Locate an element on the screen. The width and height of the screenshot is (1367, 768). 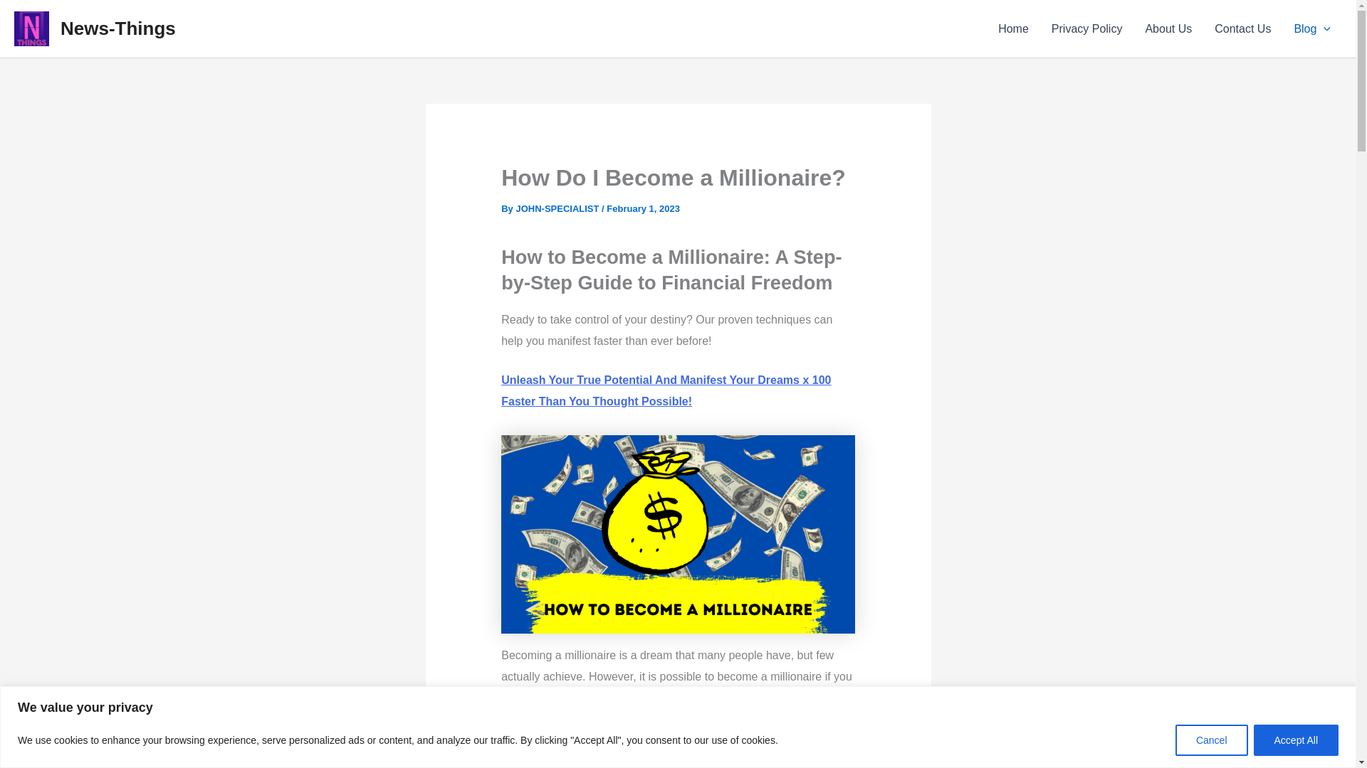
Cancel is located at coordinates (1212, 740).